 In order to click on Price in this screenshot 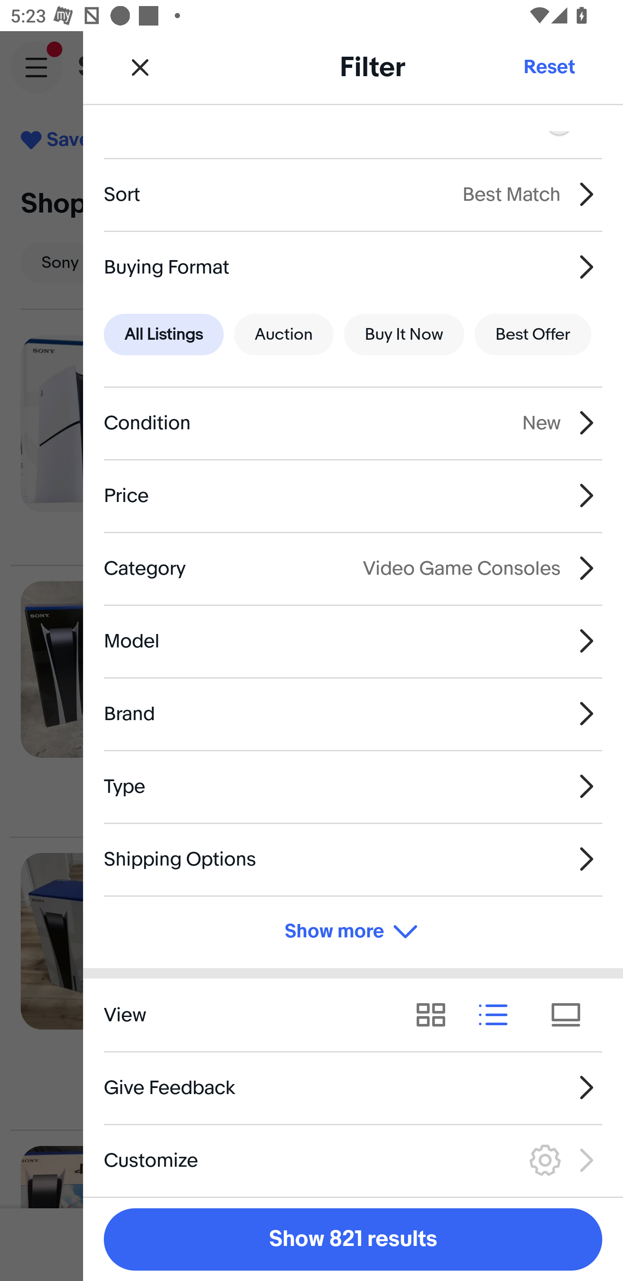, I will do `click(353, 495)`.